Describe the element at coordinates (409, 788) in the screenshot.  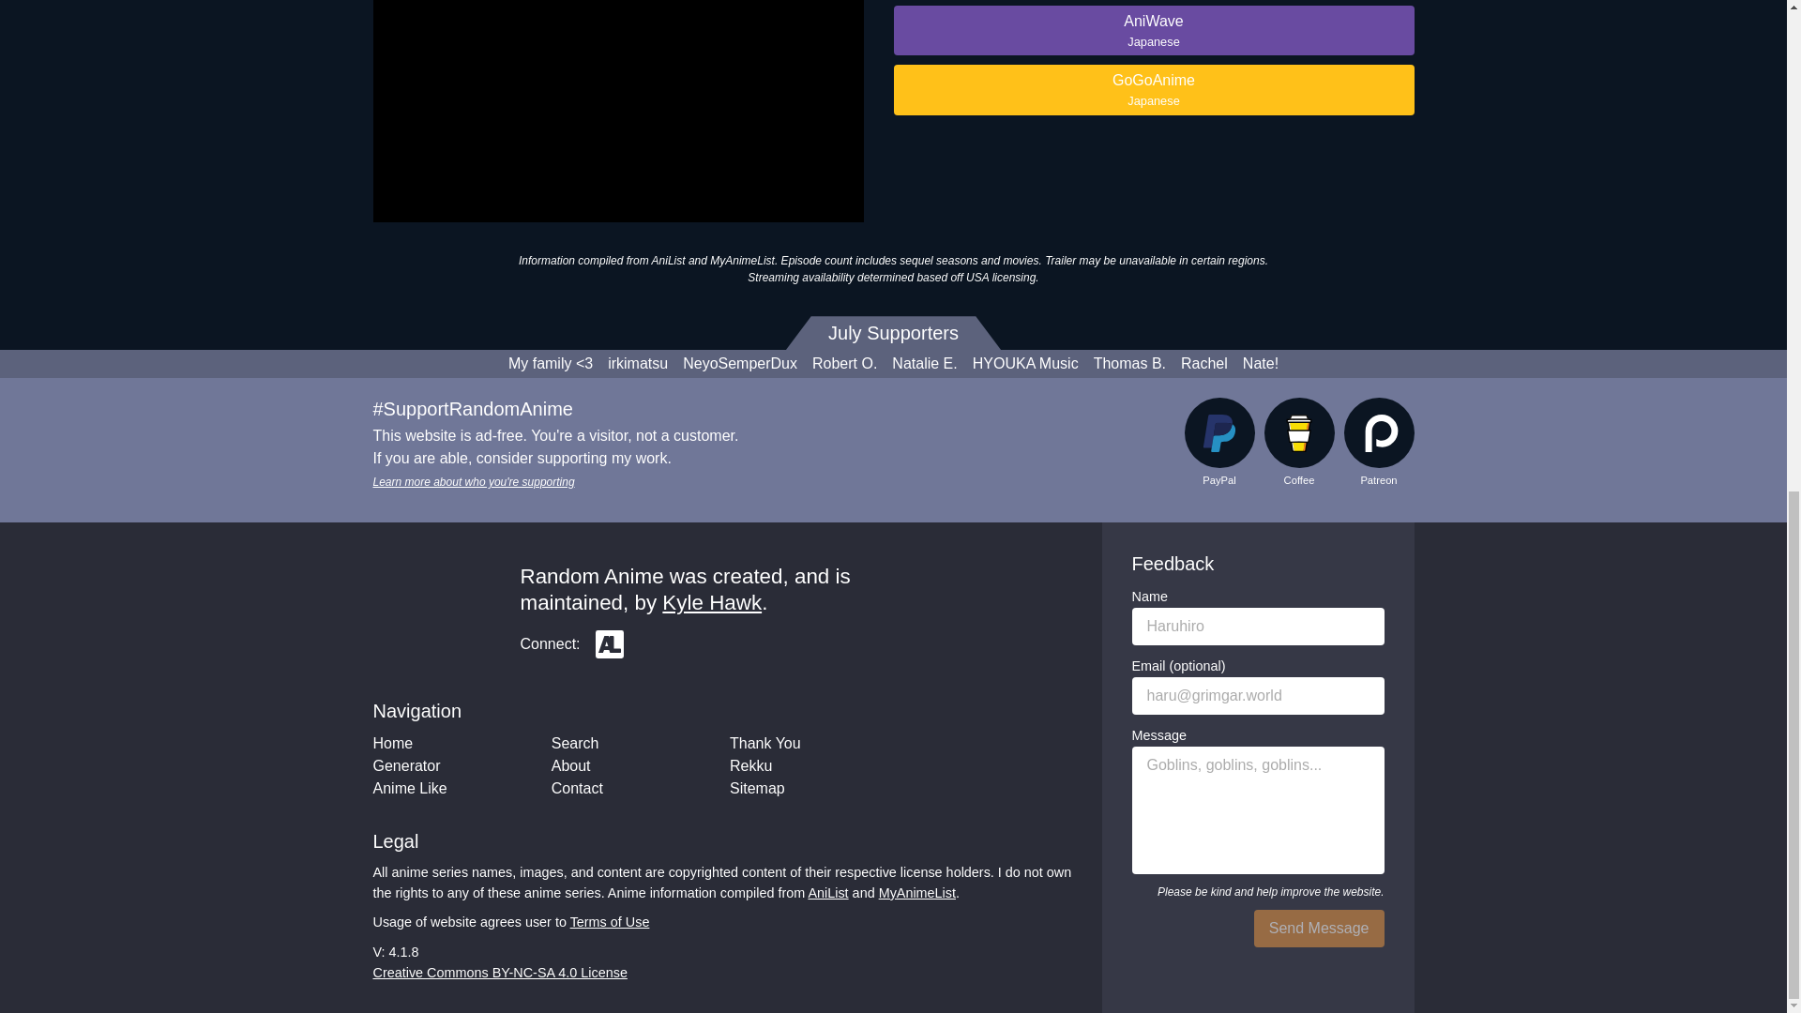
I see `Anime Like` at that location.